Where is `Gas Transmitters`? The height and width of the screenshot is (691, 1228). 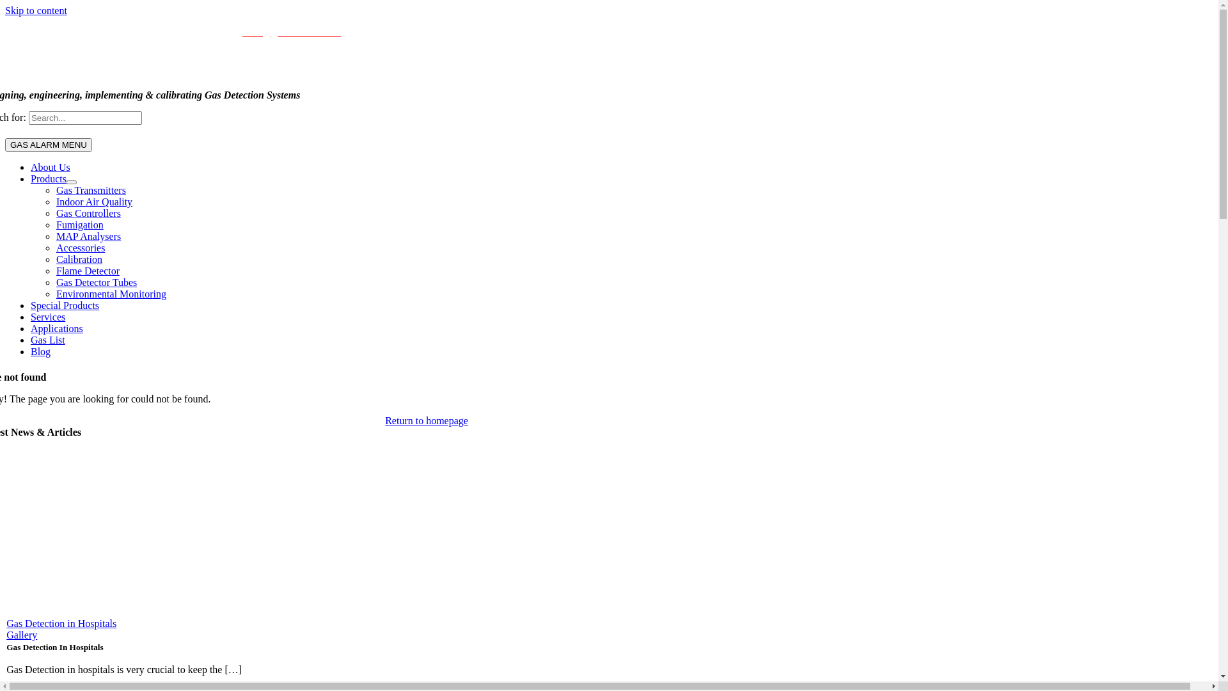
Gas Transmitters is located at coordinates (91, 191).